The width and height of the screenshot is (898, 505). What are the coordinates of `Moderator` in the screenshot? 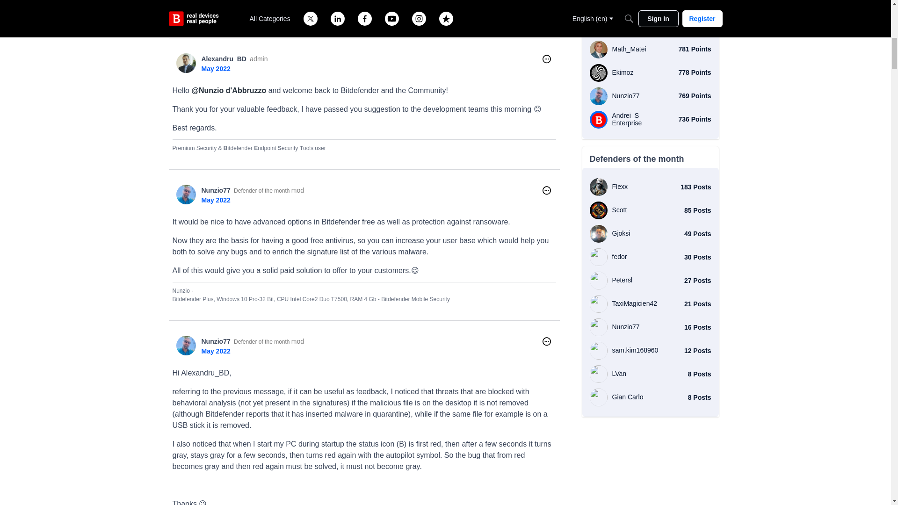 It's located at (297, 190).